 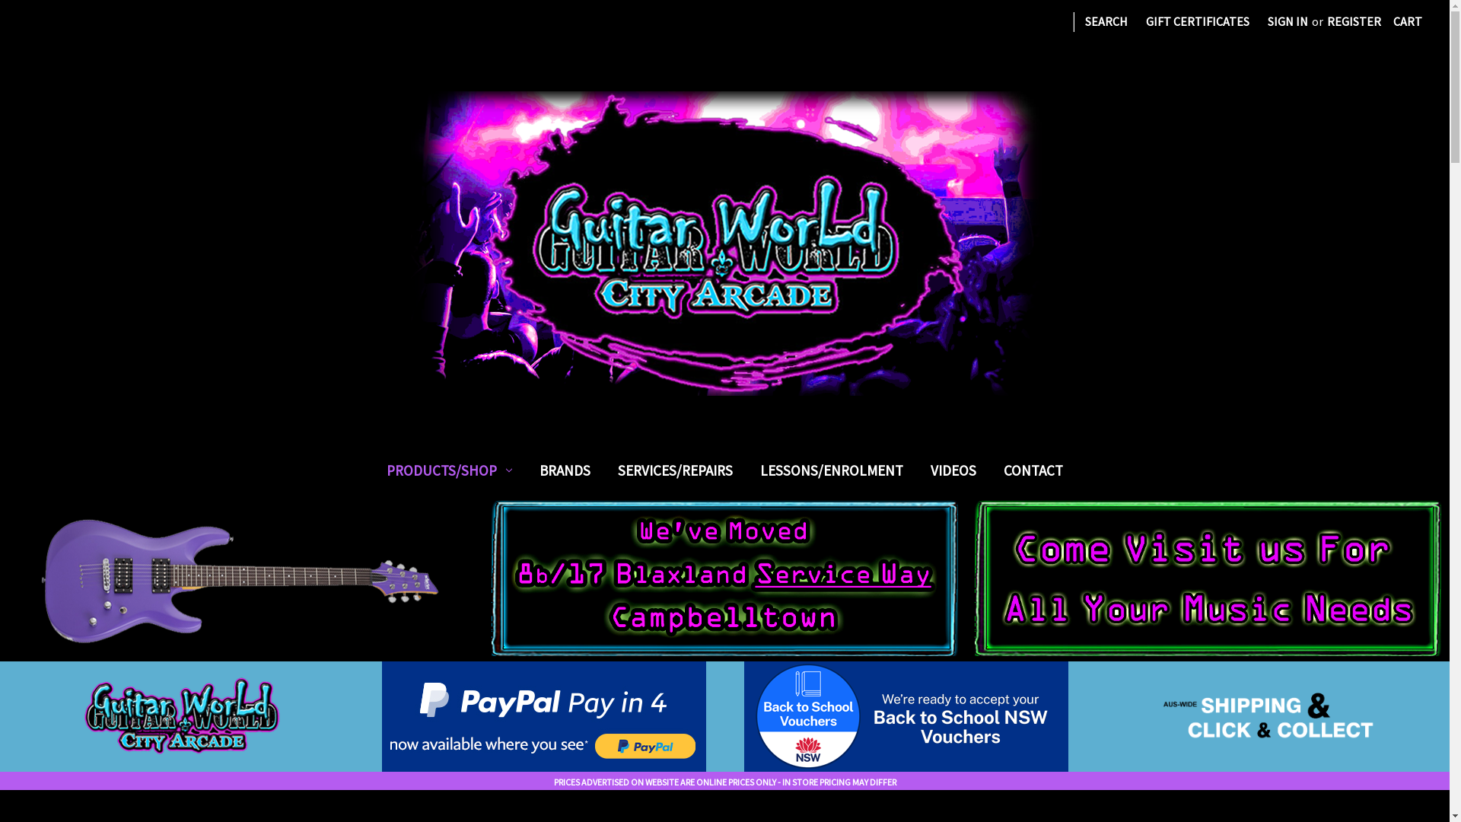 What do you see at coordinates (1106, 21) in the screenshot?
I see `SEARCH` at bounding box center [1106, 21].